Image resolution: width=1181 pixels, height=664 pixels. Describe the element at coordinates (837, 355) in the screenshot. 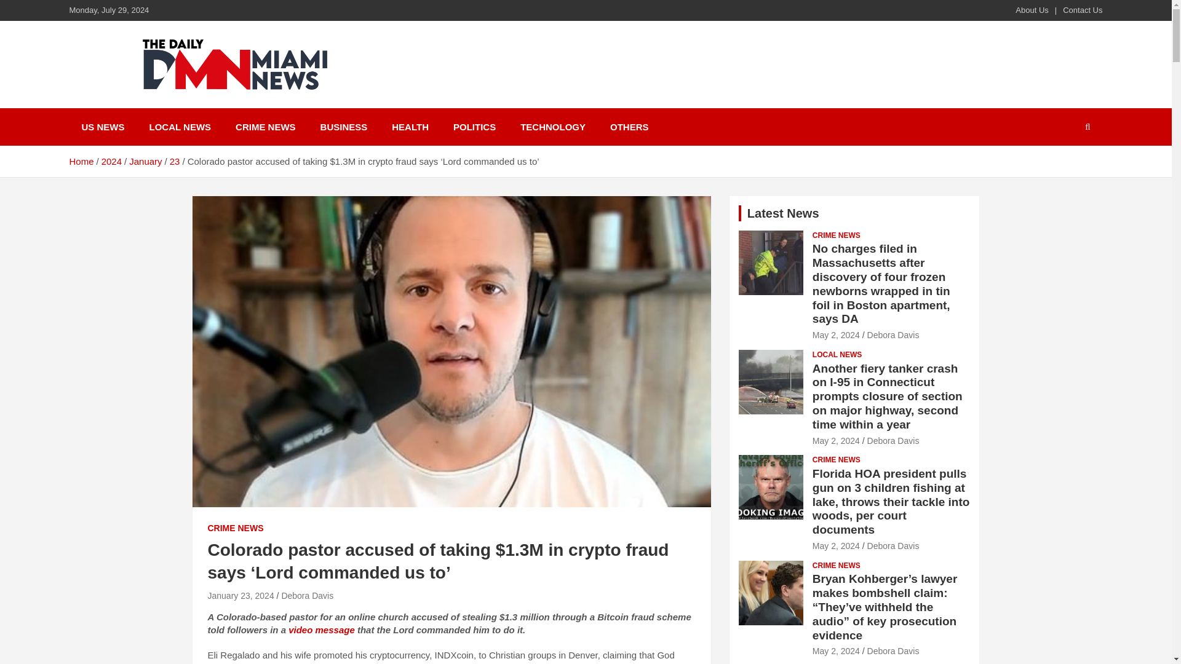

I see `LOCAL NEWS` at that location.